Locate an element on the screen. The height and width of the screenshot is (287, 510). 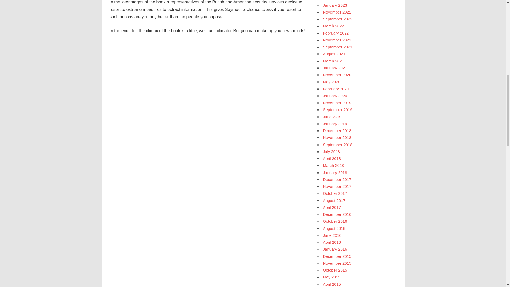
November 2021 is located at coordinates (337, 40).